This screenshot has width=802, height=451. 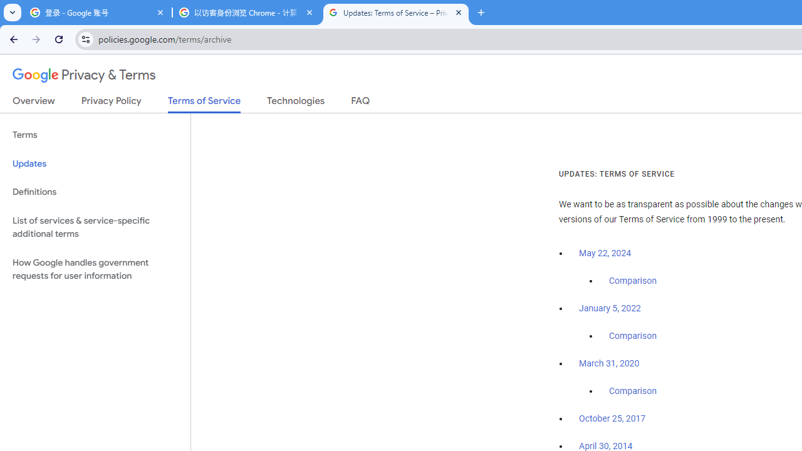 What do you see at coordinates (609, 363) in the screenshot?
I see `March 31, 2020` at bounding box center [609, 363].